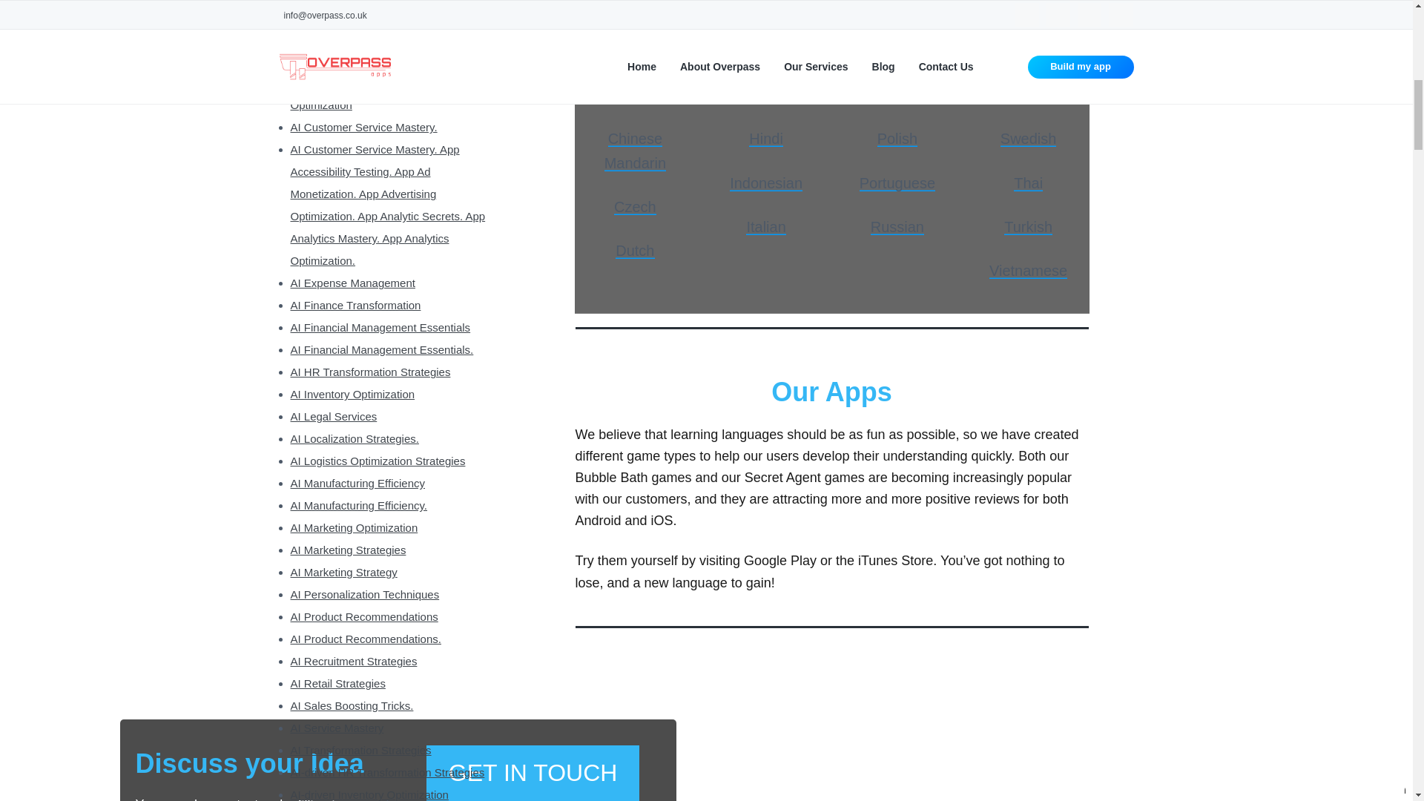 This screenshot has height=801, width=1424. What do you see at coordinates (635, 206) in the screenshot?
I see `Czech` at bounding box center [635, 206].